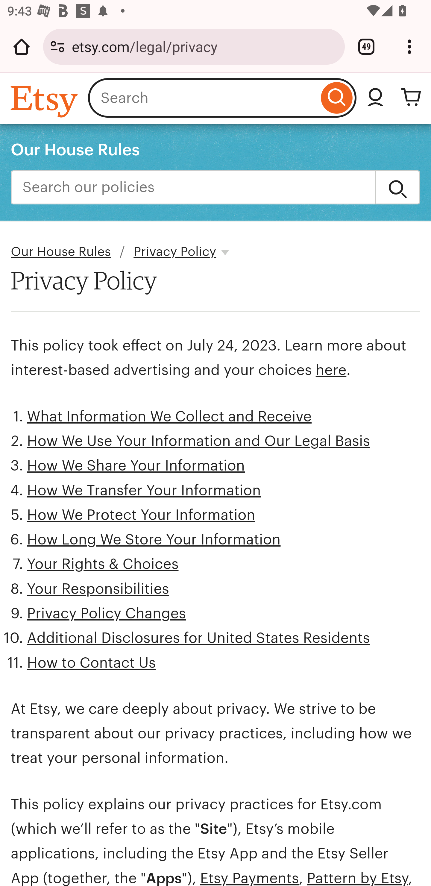 This screenshot has width=431, height=886. What do you see at coordinates (375, 98) in the screenshot?
I see `Sign in` at bounding box center [375, 98].